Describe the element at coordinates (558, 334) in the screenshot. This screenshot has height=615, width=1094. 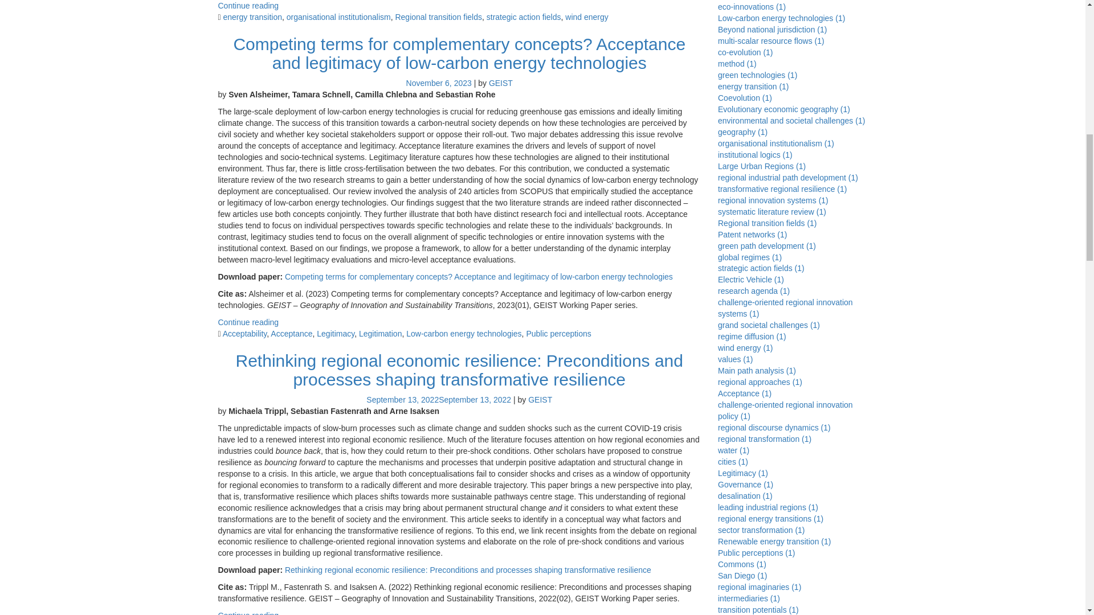
I see `Public perceptions` at that location.